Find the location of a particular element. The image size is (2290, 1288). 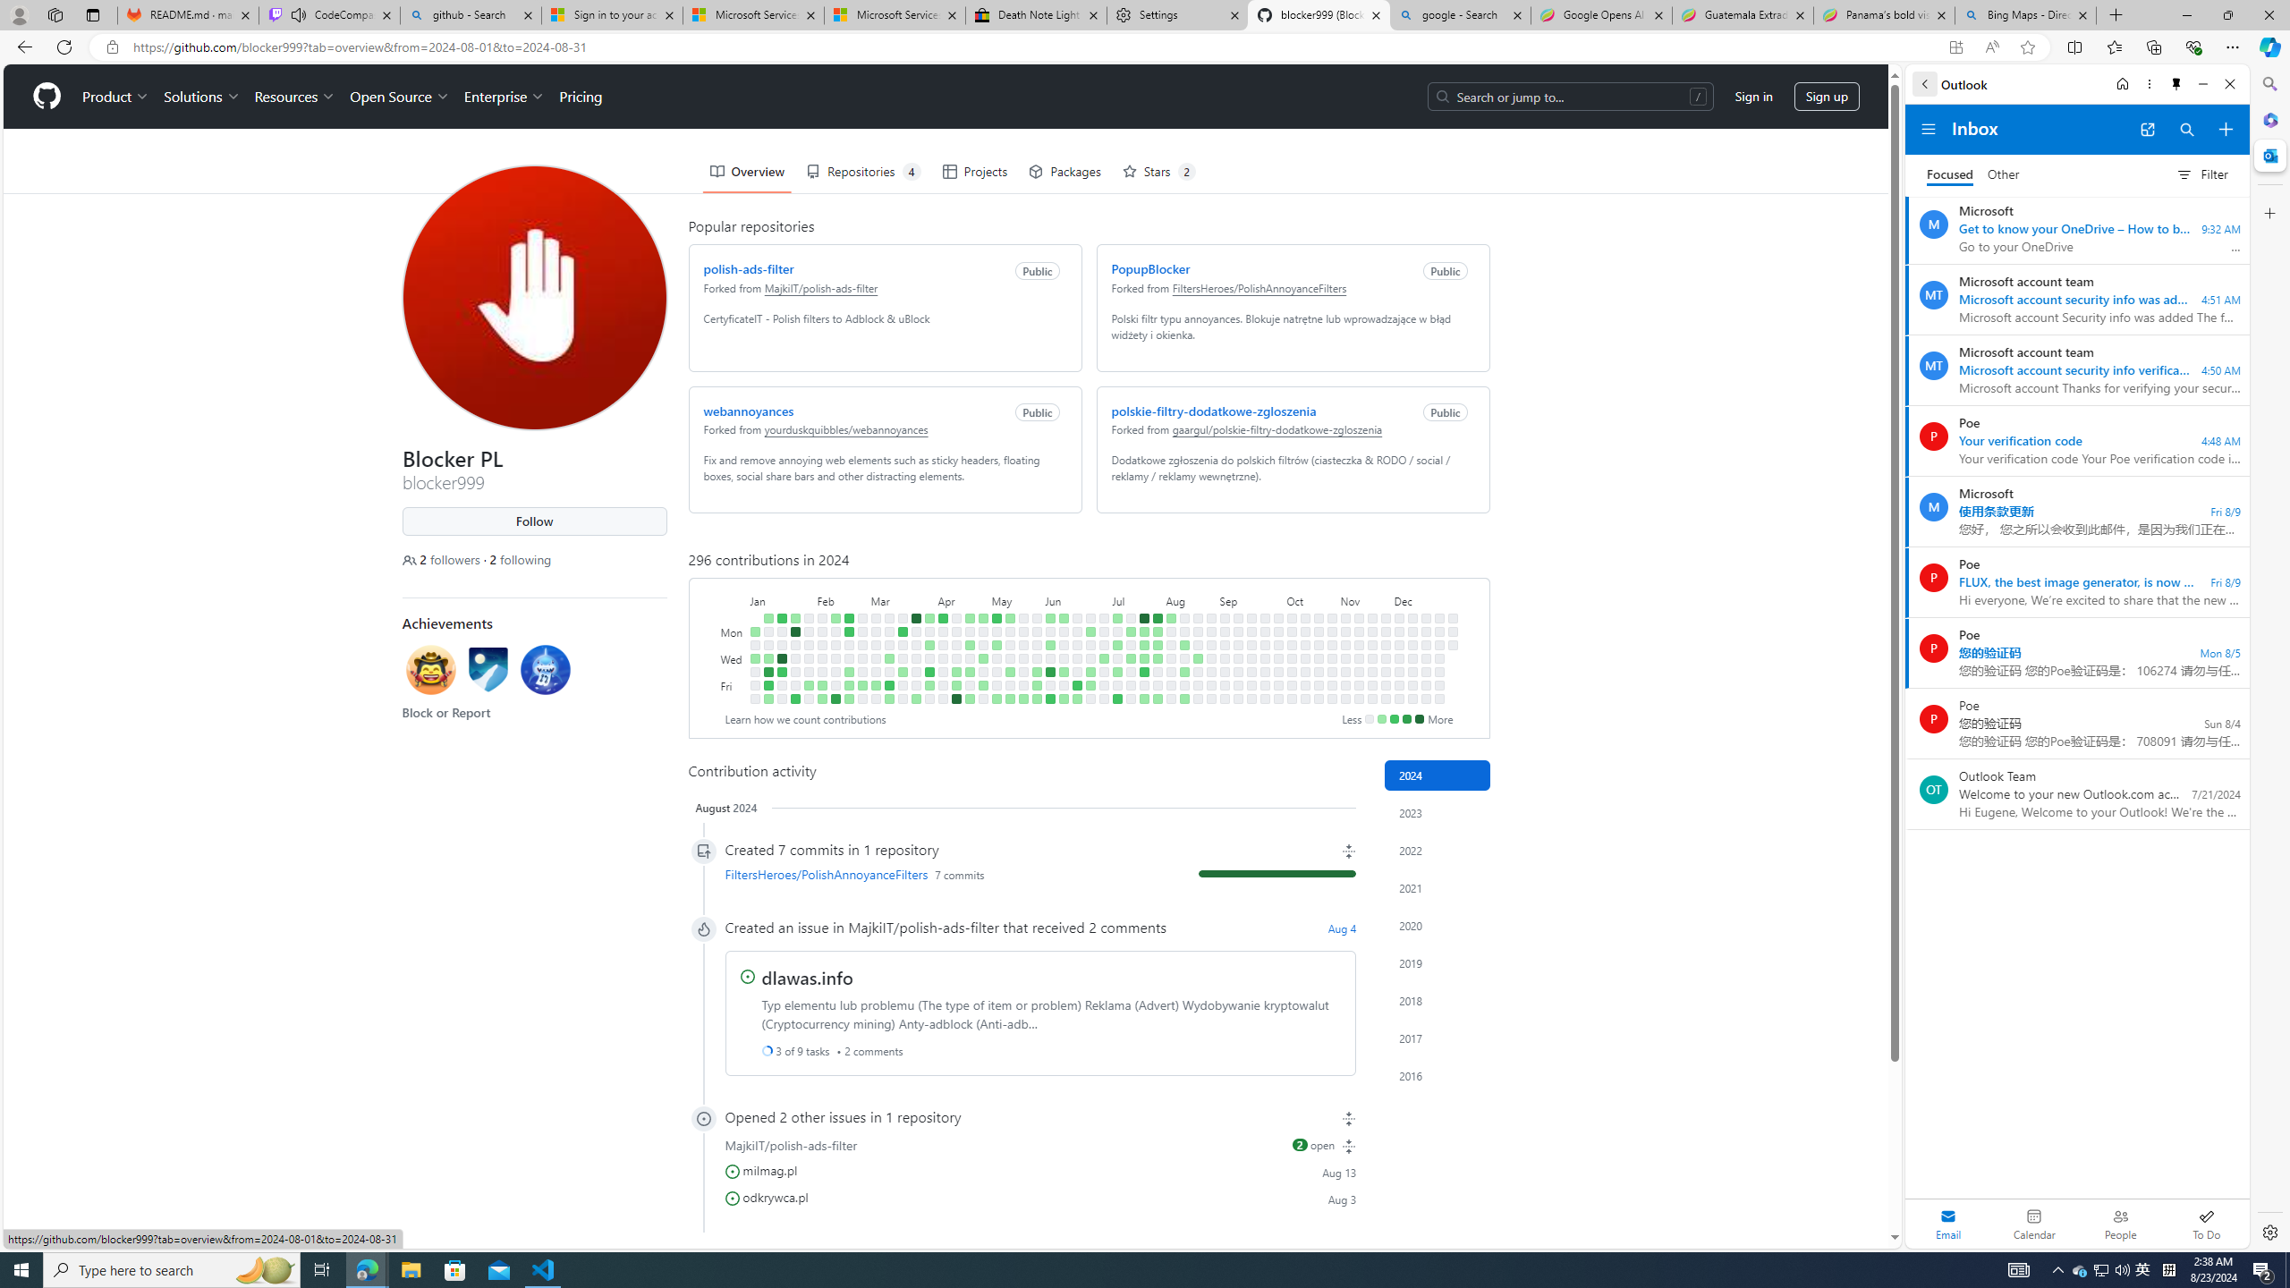

PopupBlocker is located at coordinates (1150, 268).